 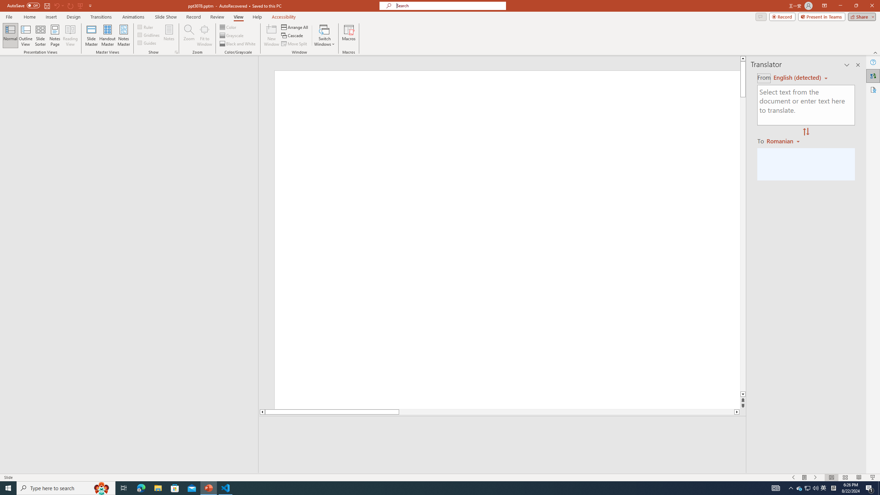 I want to click on Color, so click(x=228, y=27).